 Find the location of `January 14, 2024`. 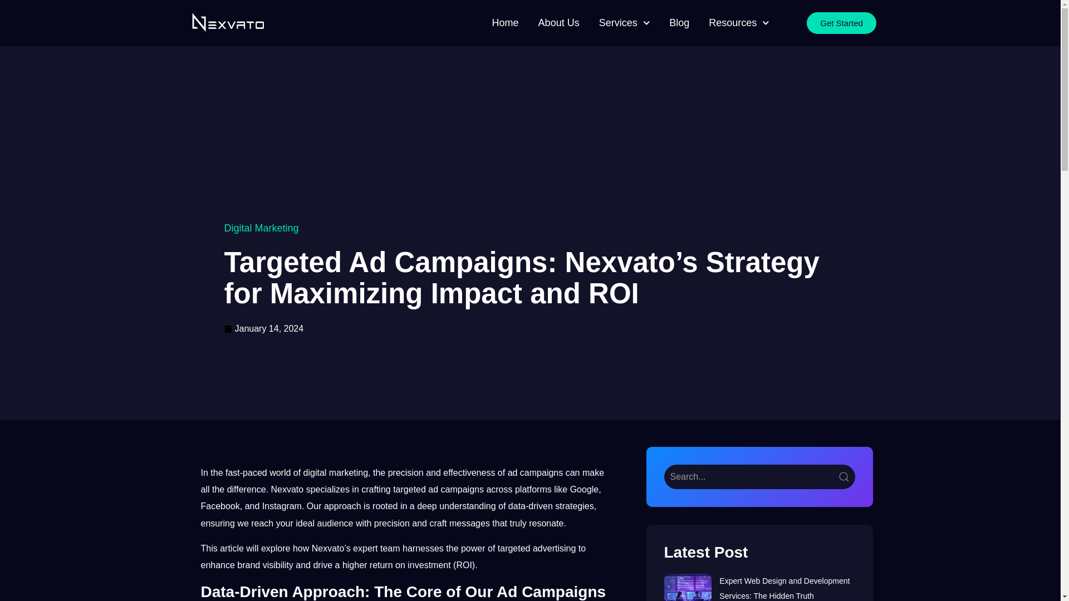

January 14, 2024 is located at coordinates (268, 328).